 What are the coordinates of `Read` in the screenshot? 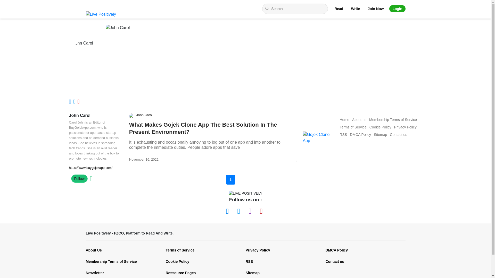 It's located at (339, 9).